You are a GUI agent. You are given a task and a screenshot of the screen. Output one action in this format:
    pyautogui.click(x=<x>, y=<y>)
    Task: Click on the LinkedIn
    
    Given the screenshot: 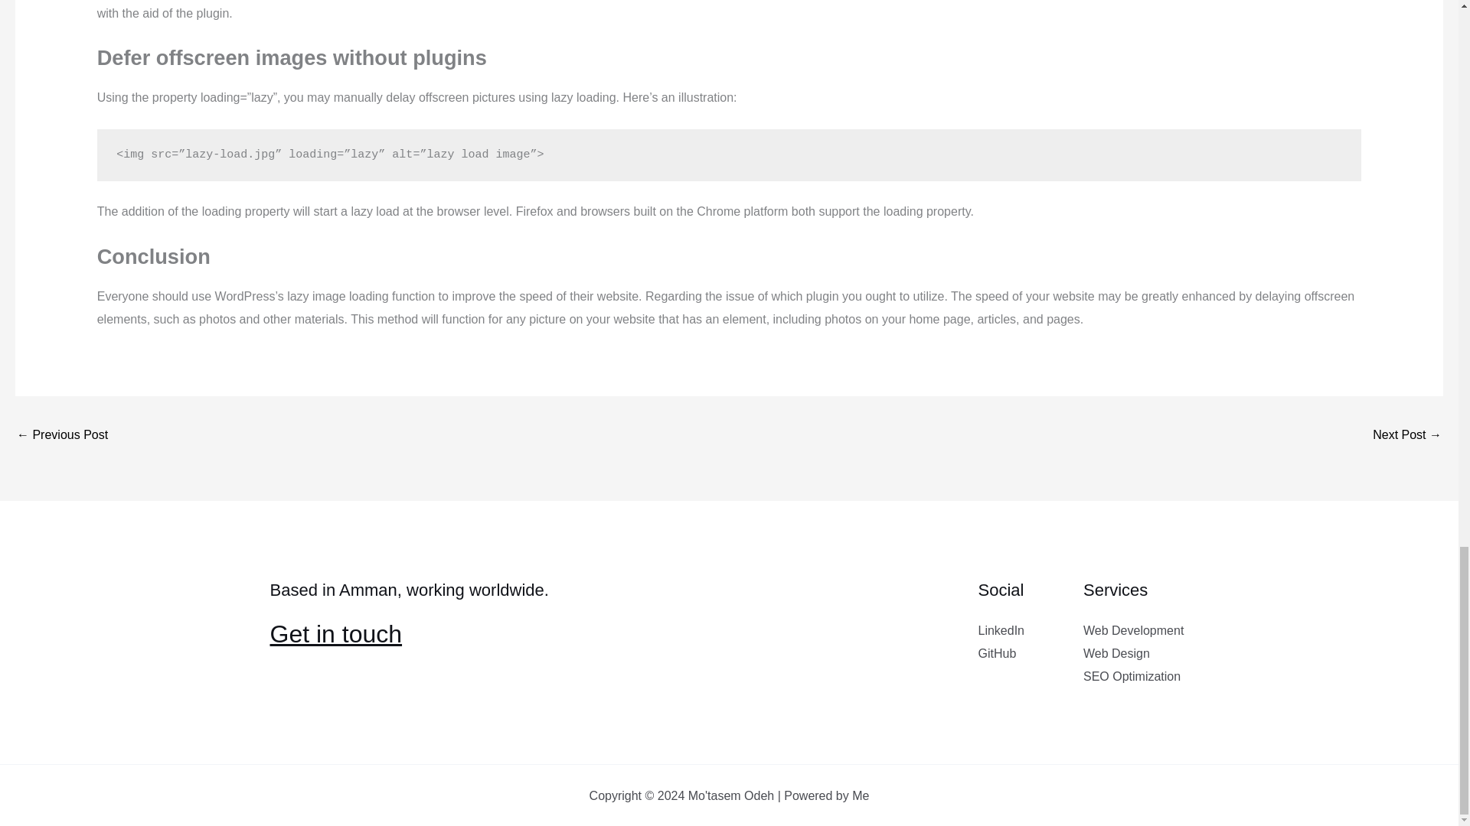 What is the action you would take?
    pyautogui.click(x=1001, y=630)
    